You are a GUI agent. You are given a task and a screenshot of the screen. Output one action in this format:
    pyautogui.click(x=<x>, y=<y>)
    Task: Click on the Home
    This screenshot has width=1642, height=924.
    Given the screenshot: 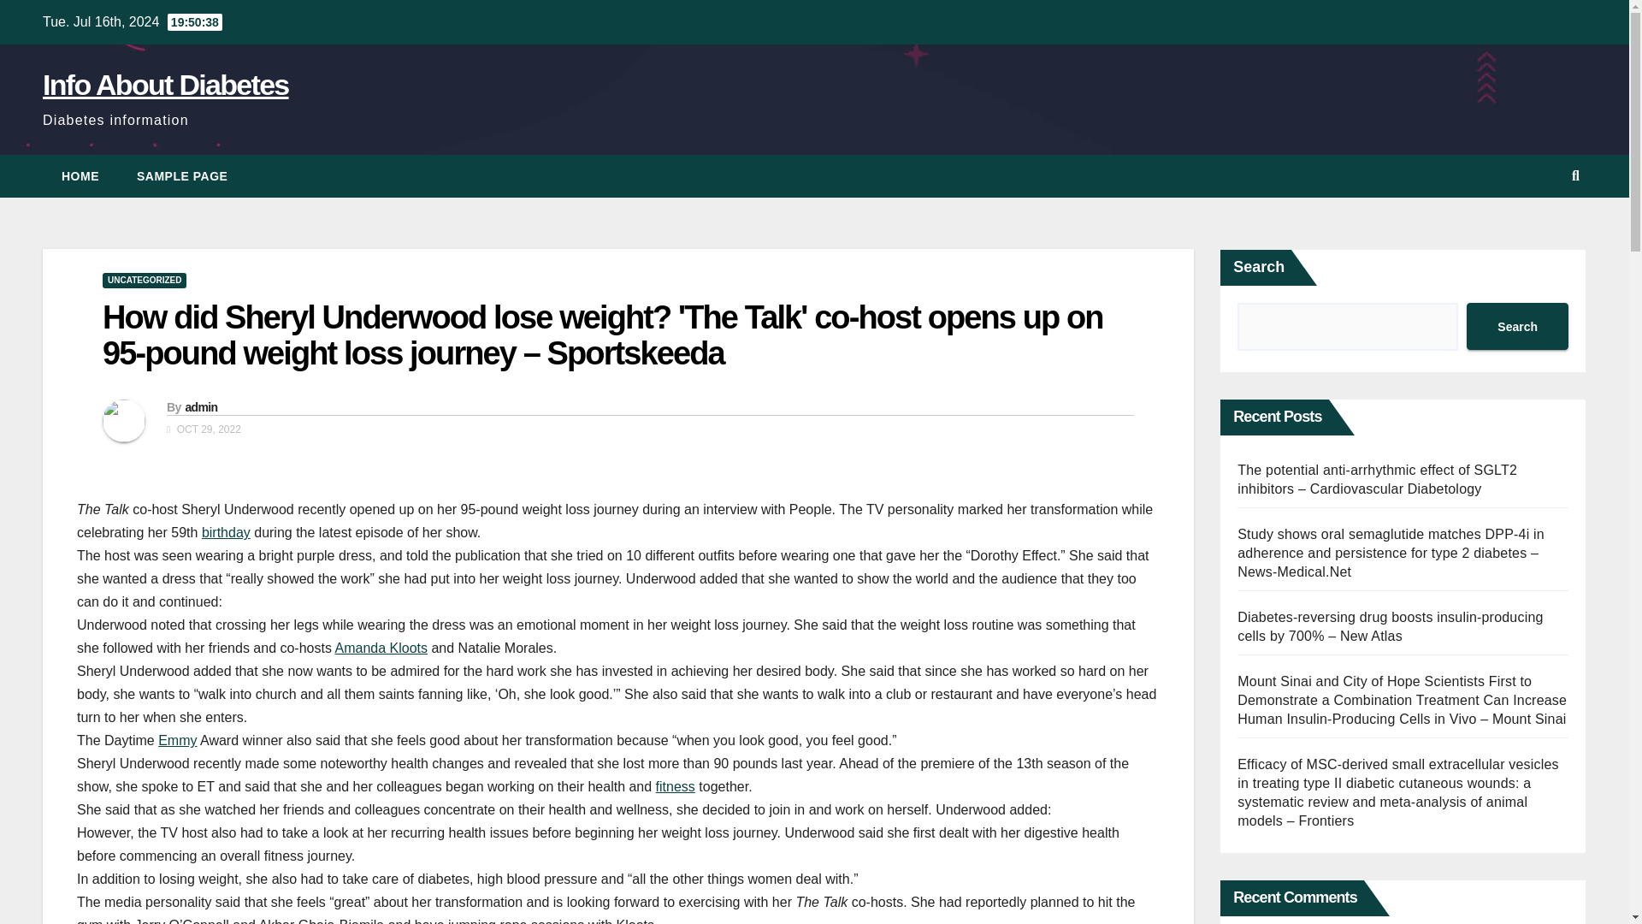 What is the action you would take?
    pyautogui.click(x=80, y=176)
    